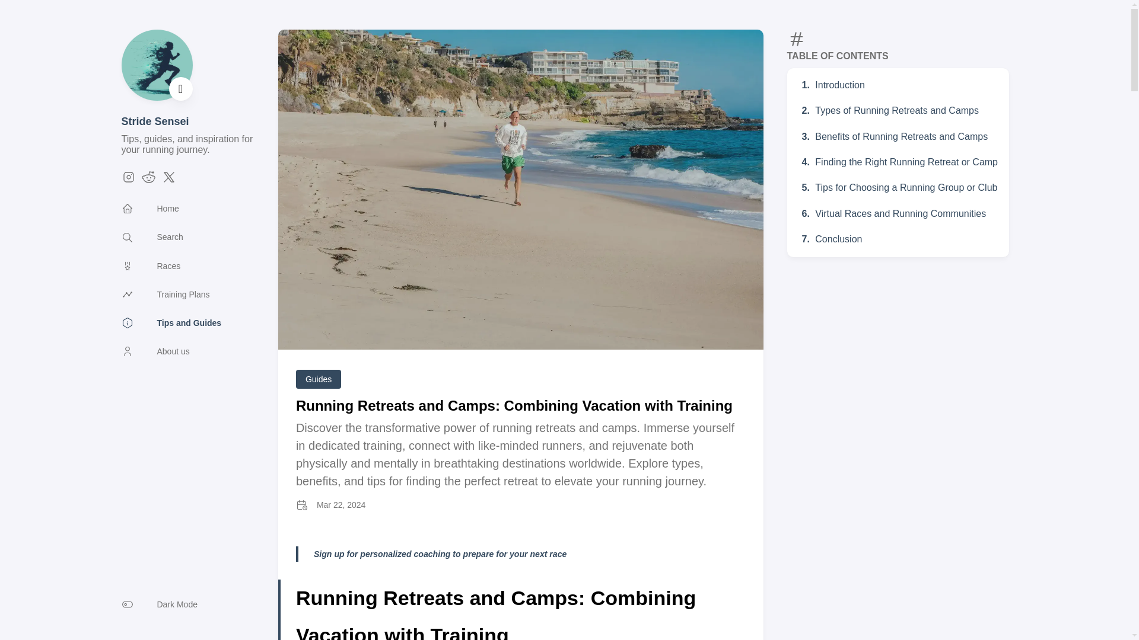 This screenshot has width=1139, height=640. I want to click on Reddit, so click(148, 181).